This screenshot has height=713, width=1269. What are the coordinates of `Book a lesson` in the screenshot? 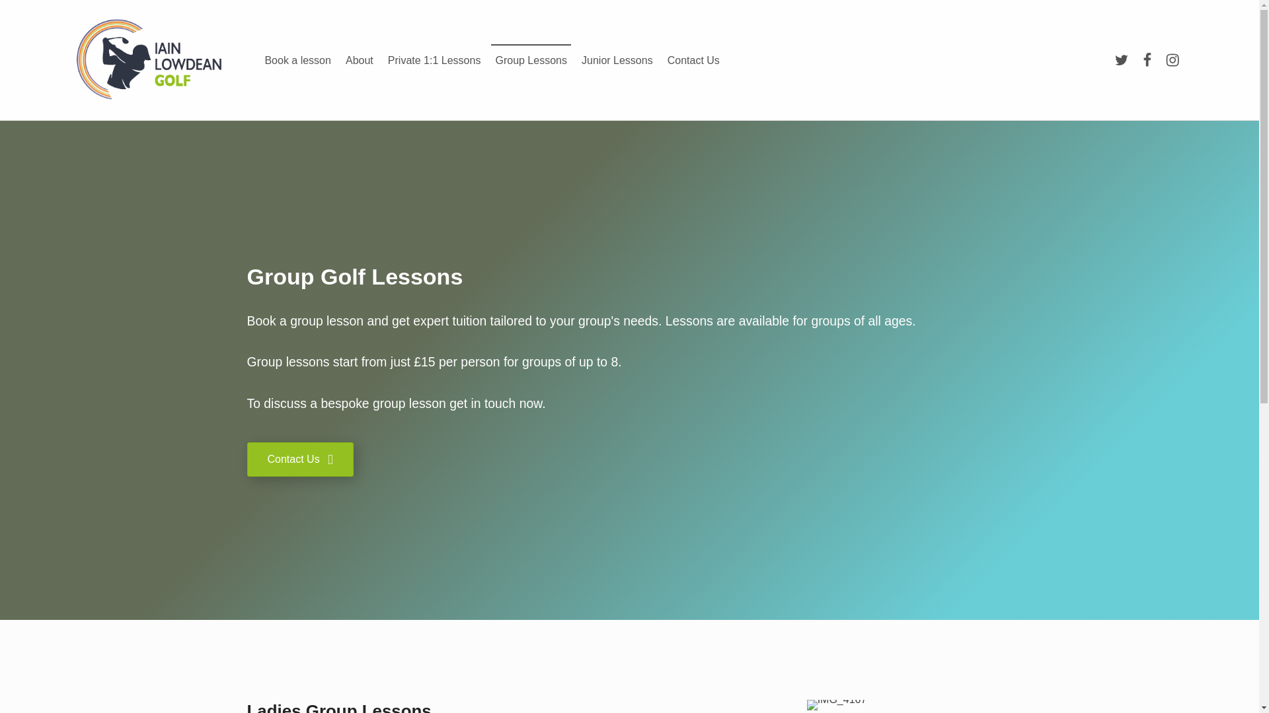 It's located at (297, 59).